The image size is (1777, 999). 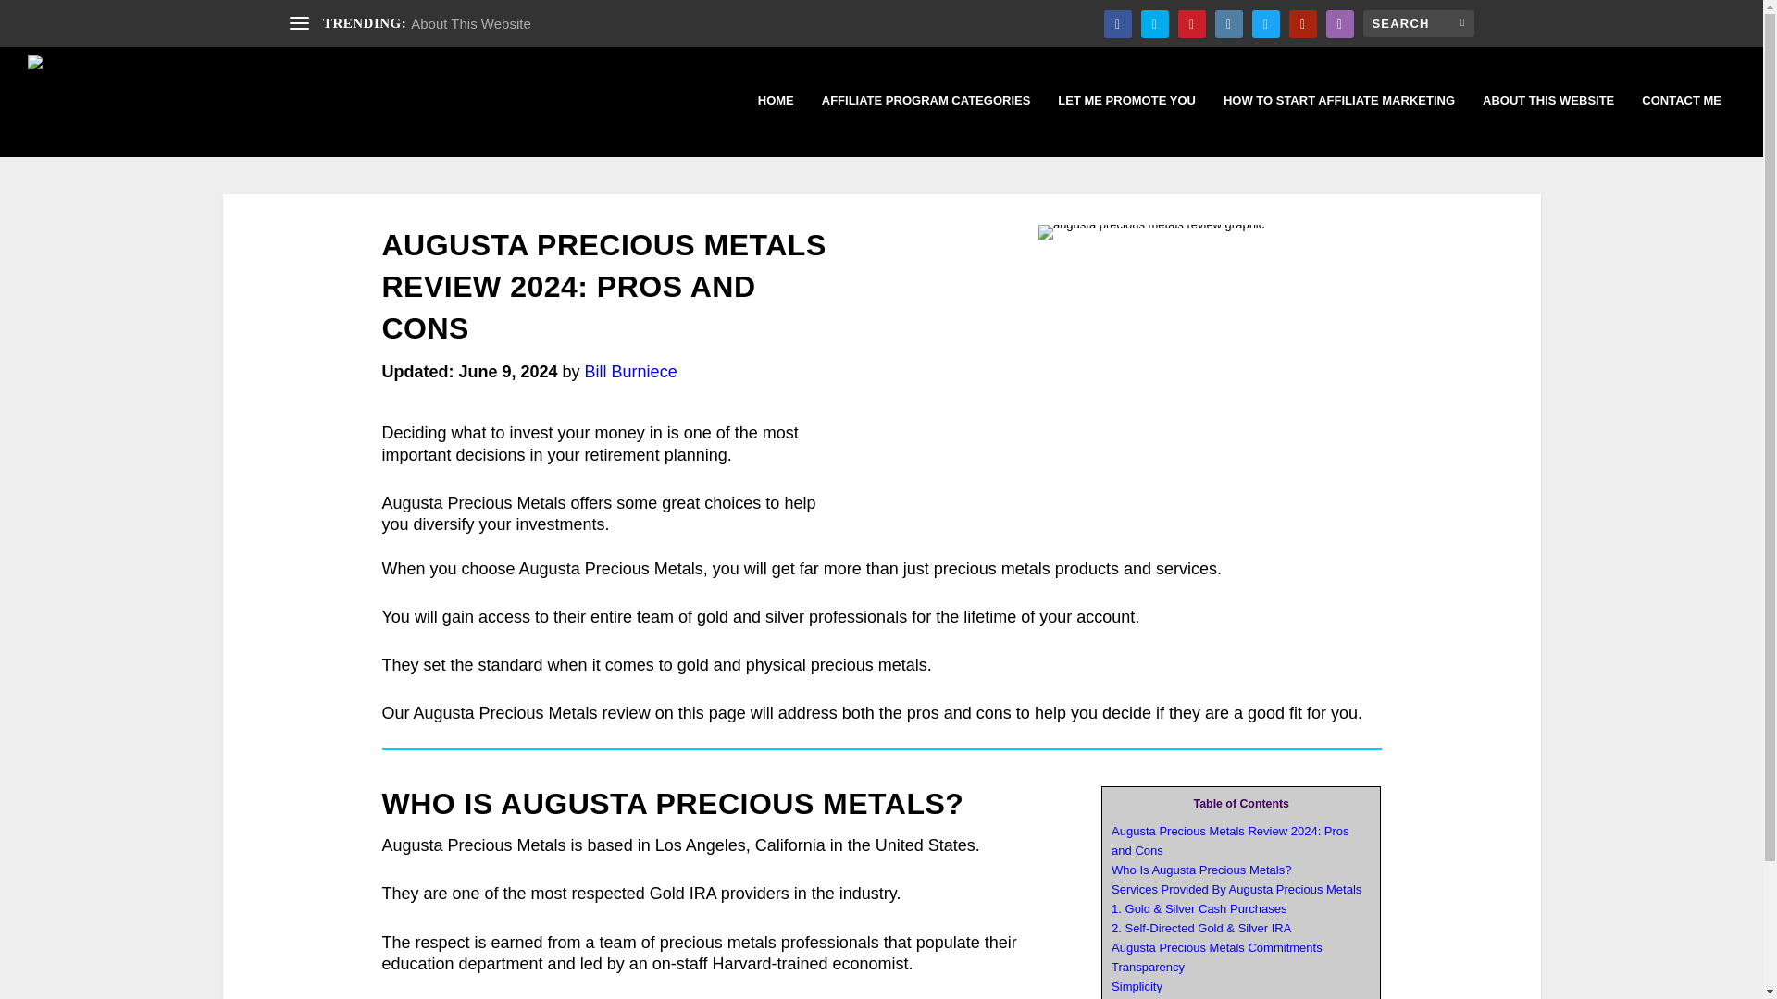 I want to click on Augusta-Precious-Metals-Review, so click(x=1150, y=232).